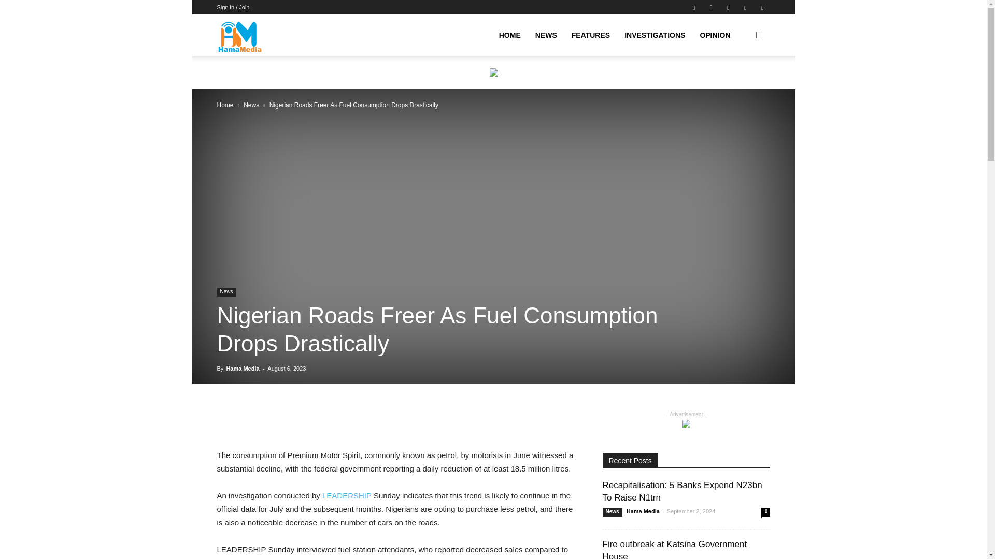  What do you see at coordinates (251, 105) in the screenshot?
I see `View all posts in News` at bounding box center [251, 105].